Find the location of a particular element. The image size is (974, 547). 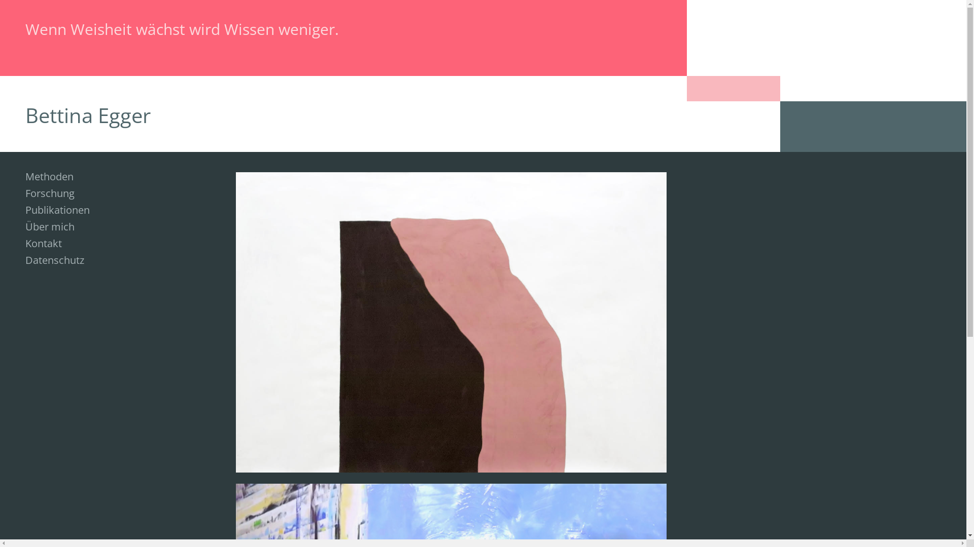

Datenschutz is located at coordinates (55, 260).